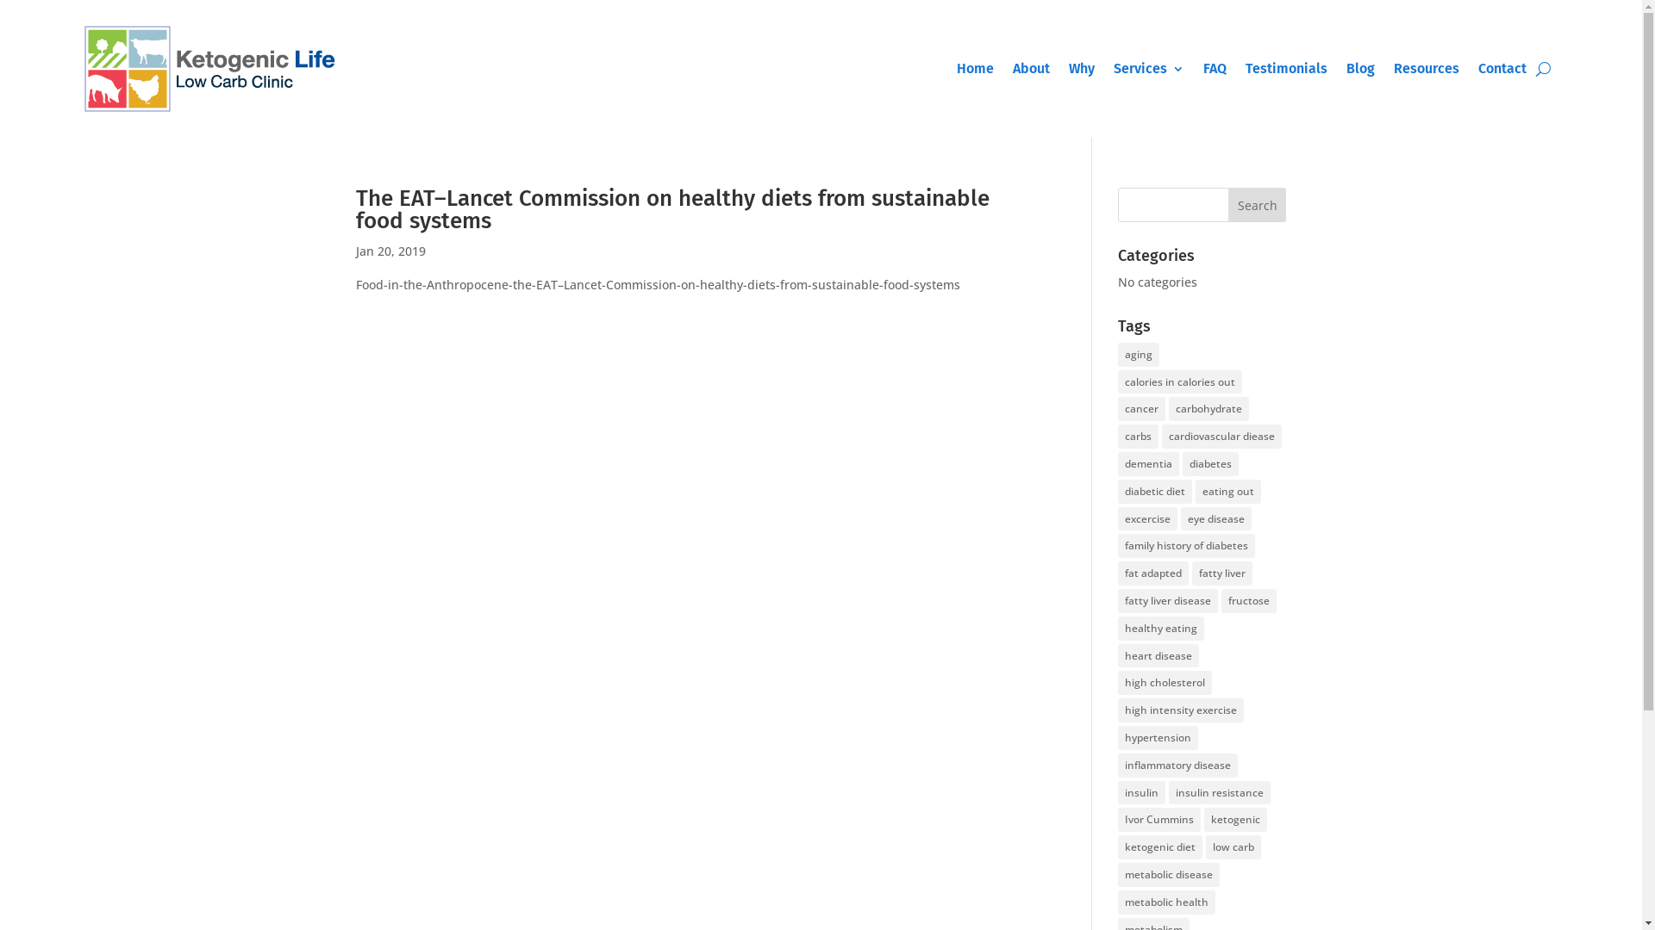  Describe the element at coordinates (1148, 519) in the screenshot. I see `excercise` at that location.